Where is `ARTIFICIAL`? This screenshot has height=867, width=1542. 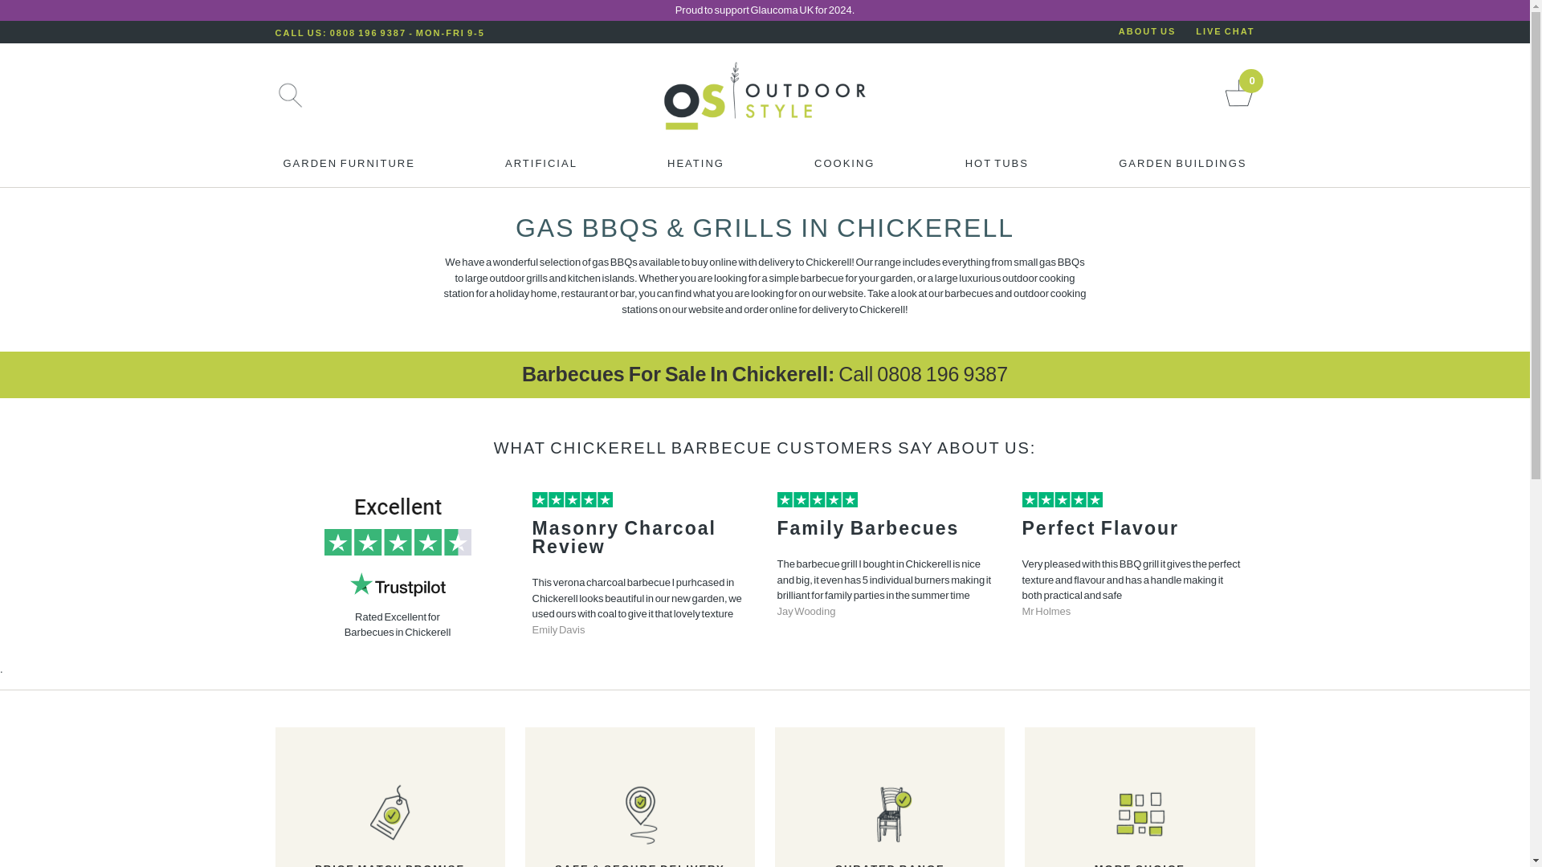 ARTIFICIAL is located at coordinates (541, 167).